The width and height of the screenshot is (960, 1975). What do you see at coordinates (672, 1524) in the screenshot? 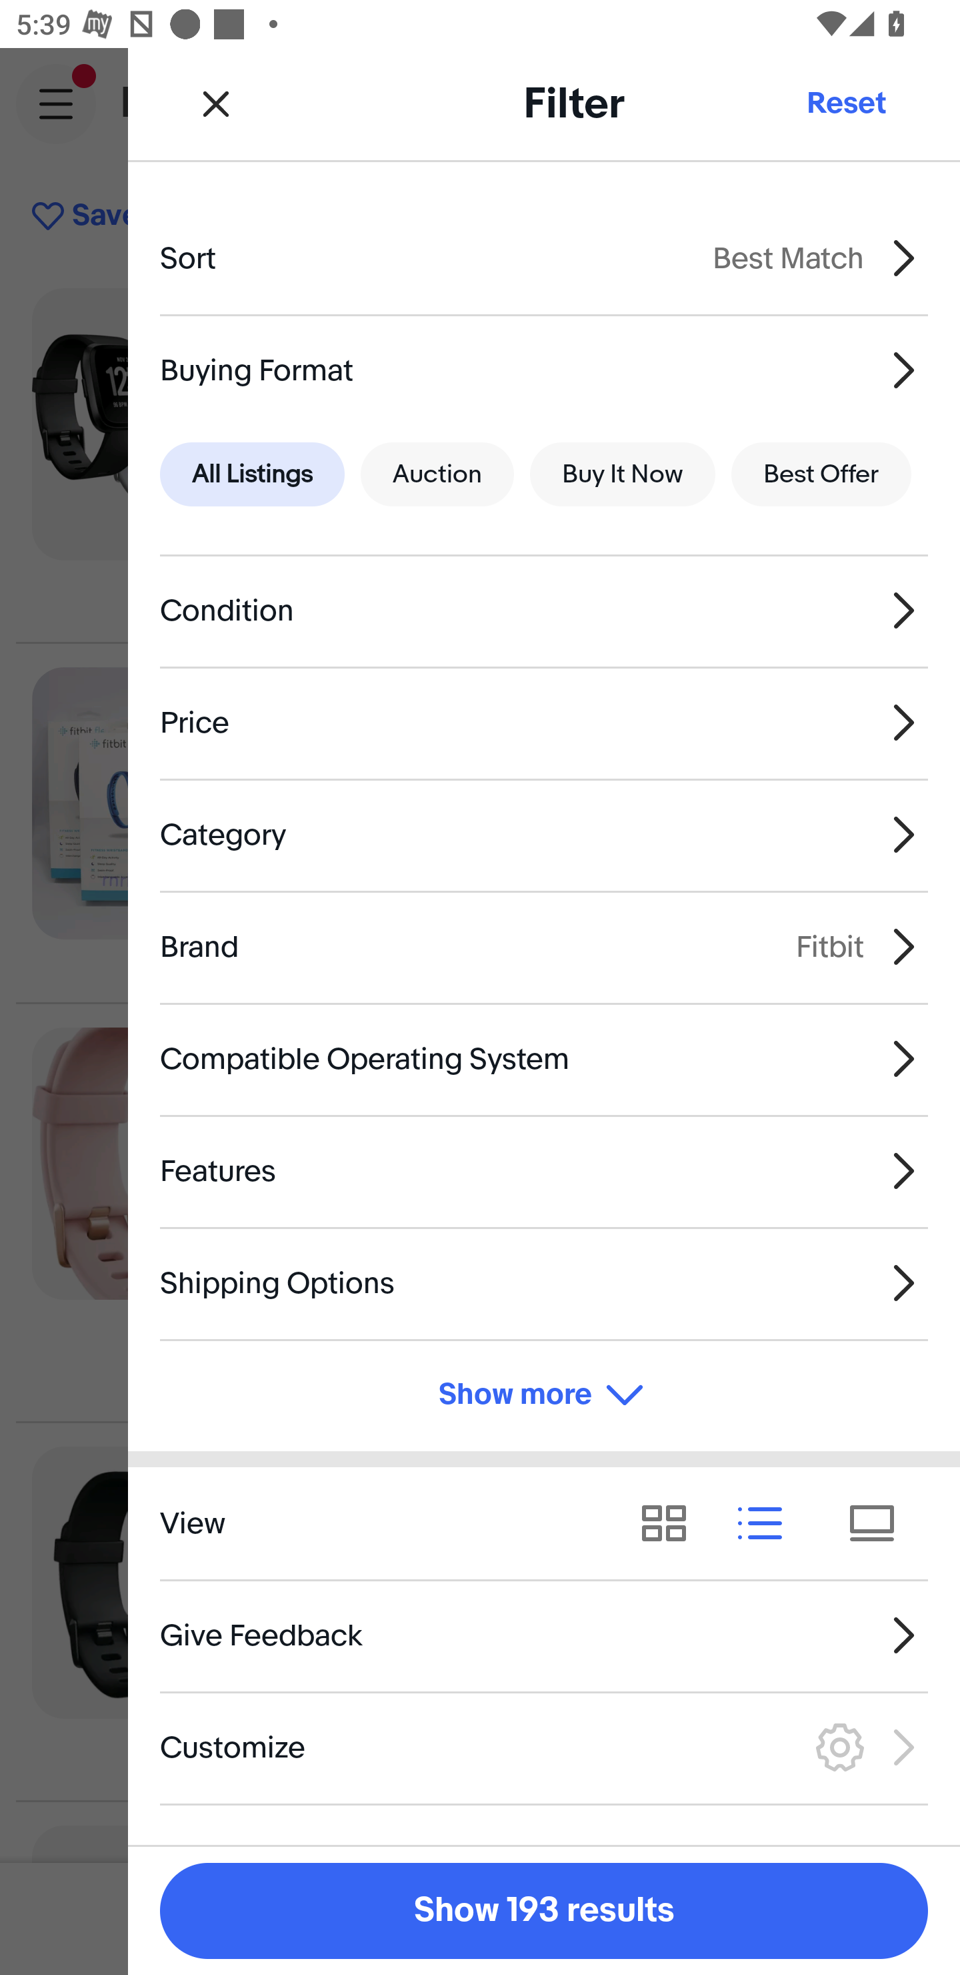
I see `View results as grid` at bounding box center [672, 1524].